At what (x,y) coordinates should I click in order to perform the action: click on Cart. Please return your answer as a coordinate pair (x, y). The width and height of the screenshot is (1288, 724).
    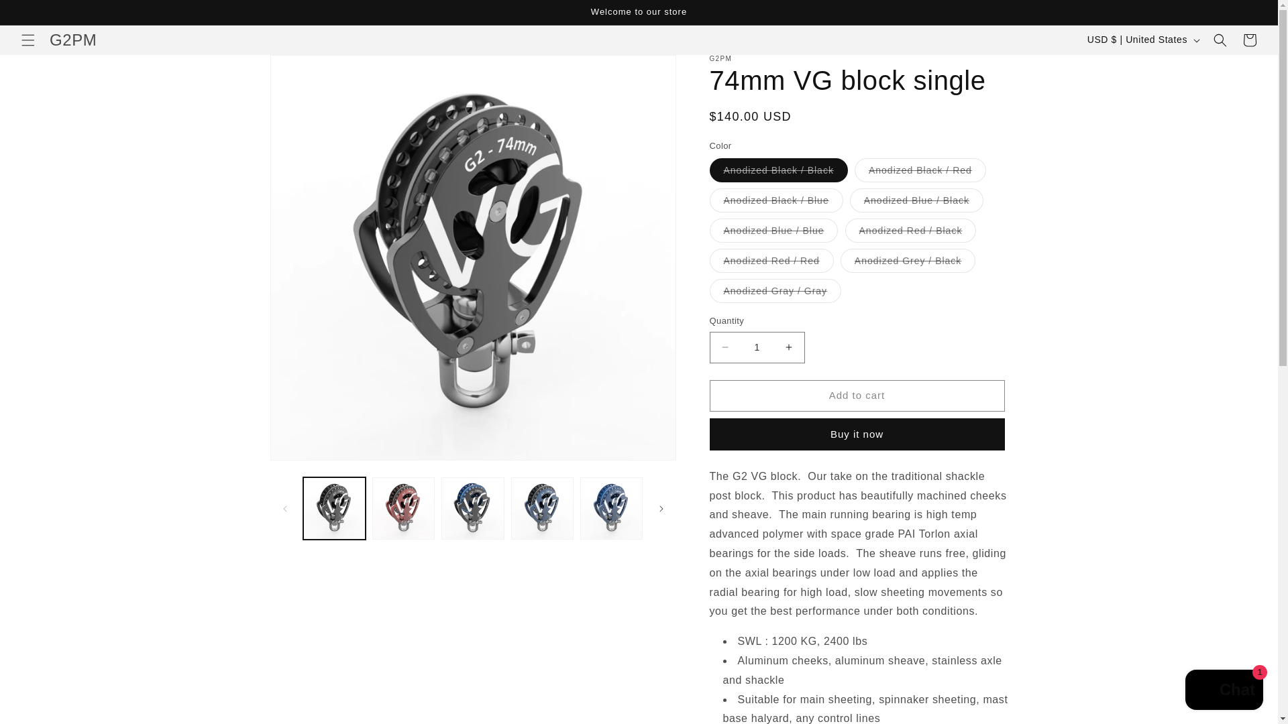
    Looking at the image, I should click on (1250, 40).